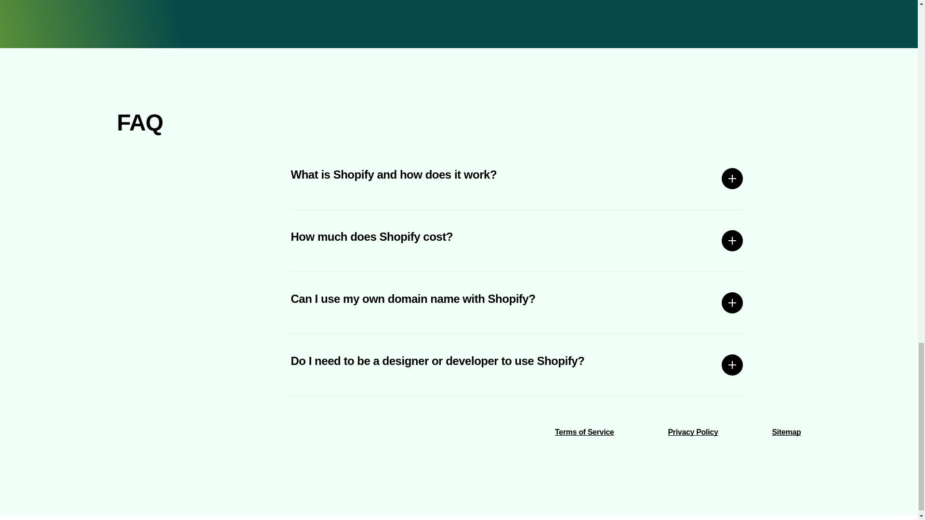 The width and height of the screenshot is (925, 520). I want to click on How much does Shopify cost?, so click(517, 241).